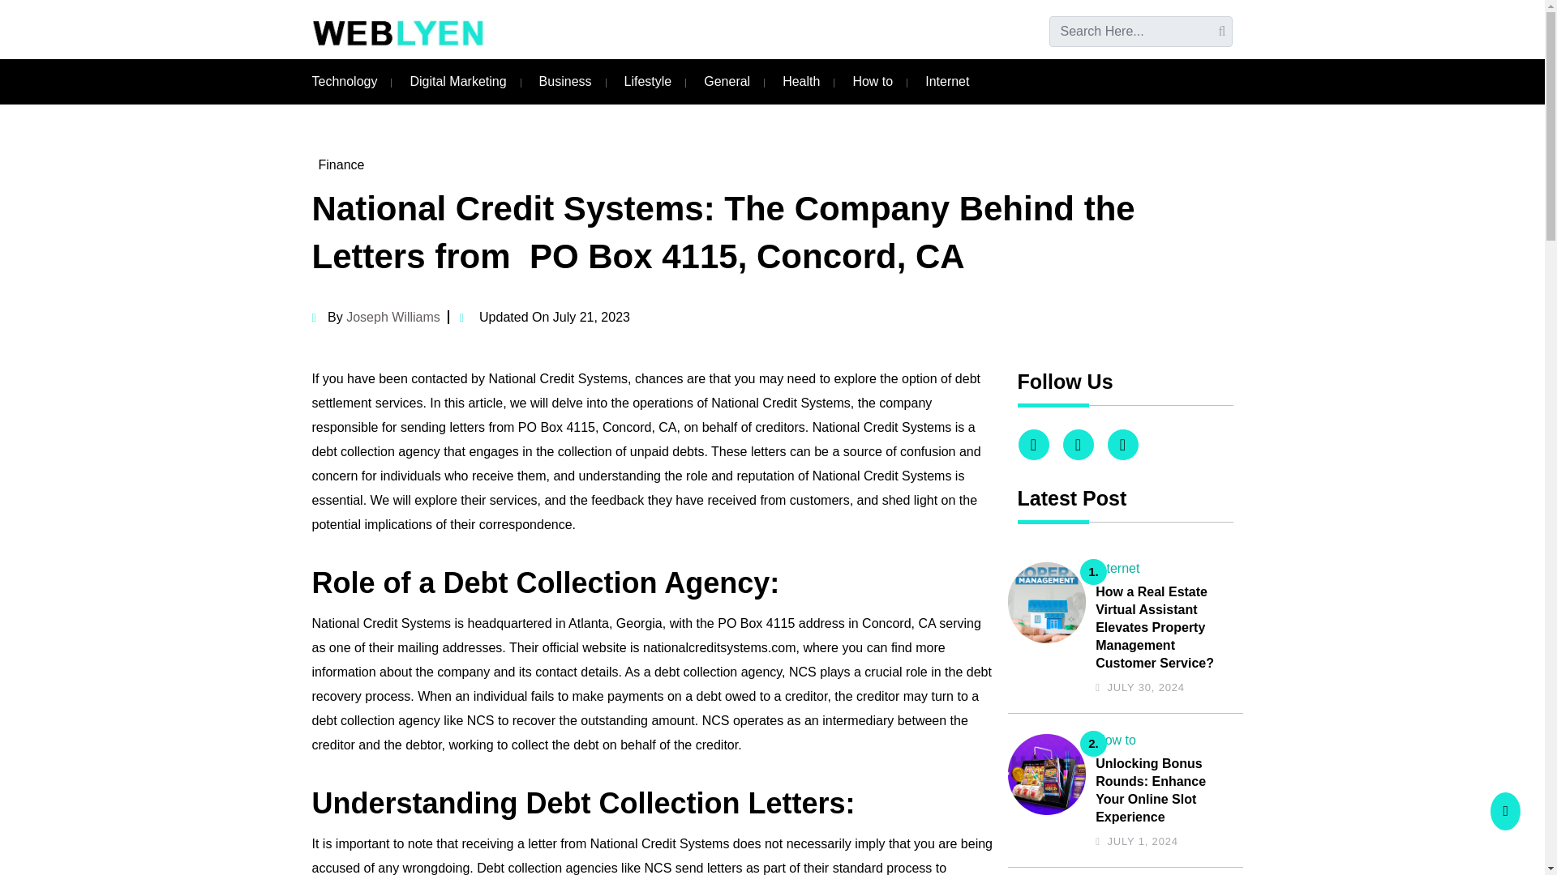 This screenshot has height=875, width=1557. Describe the element at coordinates (872, 81) in the screenshot. I see `How to` at that location.